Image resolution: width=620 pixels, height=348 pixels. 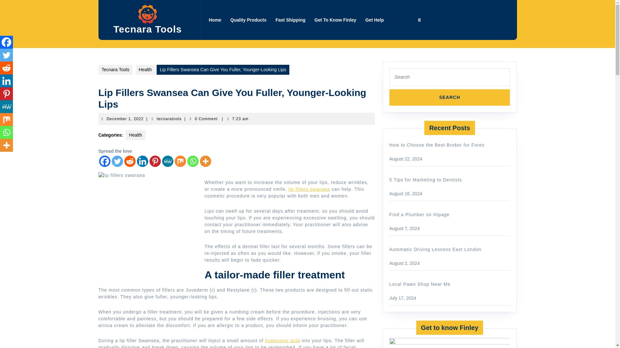 I want to click on Pinterest, so click(x=335, y=20).